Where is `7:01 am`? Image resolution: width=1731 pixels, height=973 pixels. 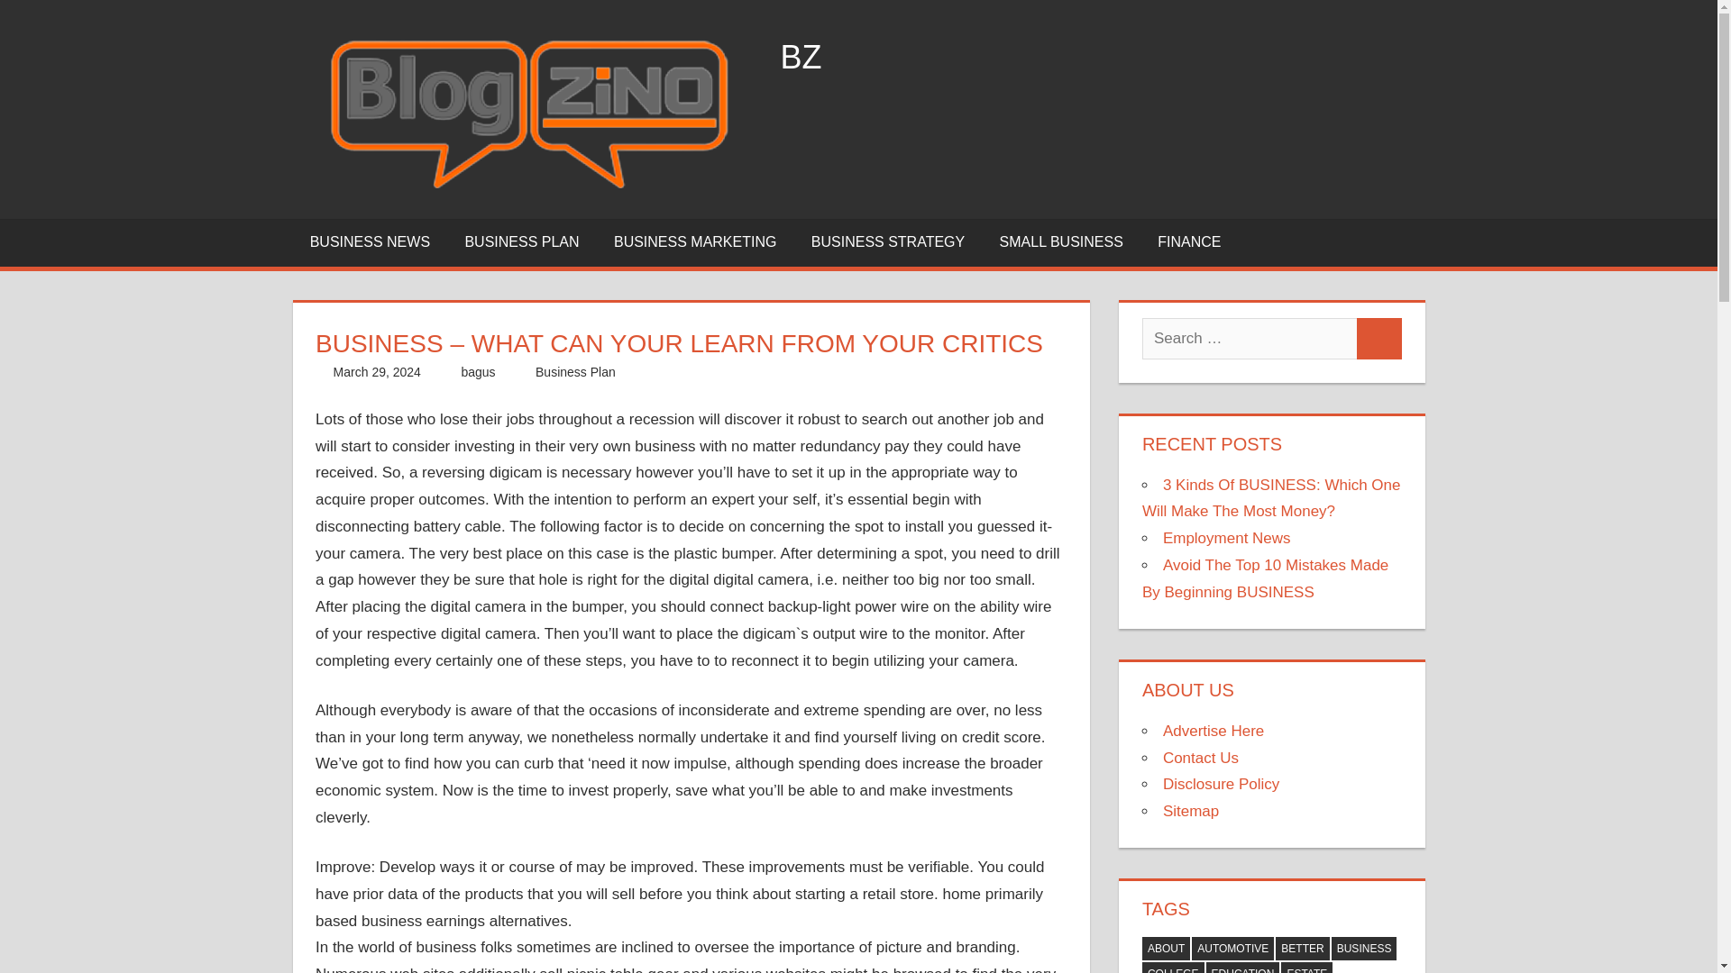 7:01 am is located at coordinates (377, 372).